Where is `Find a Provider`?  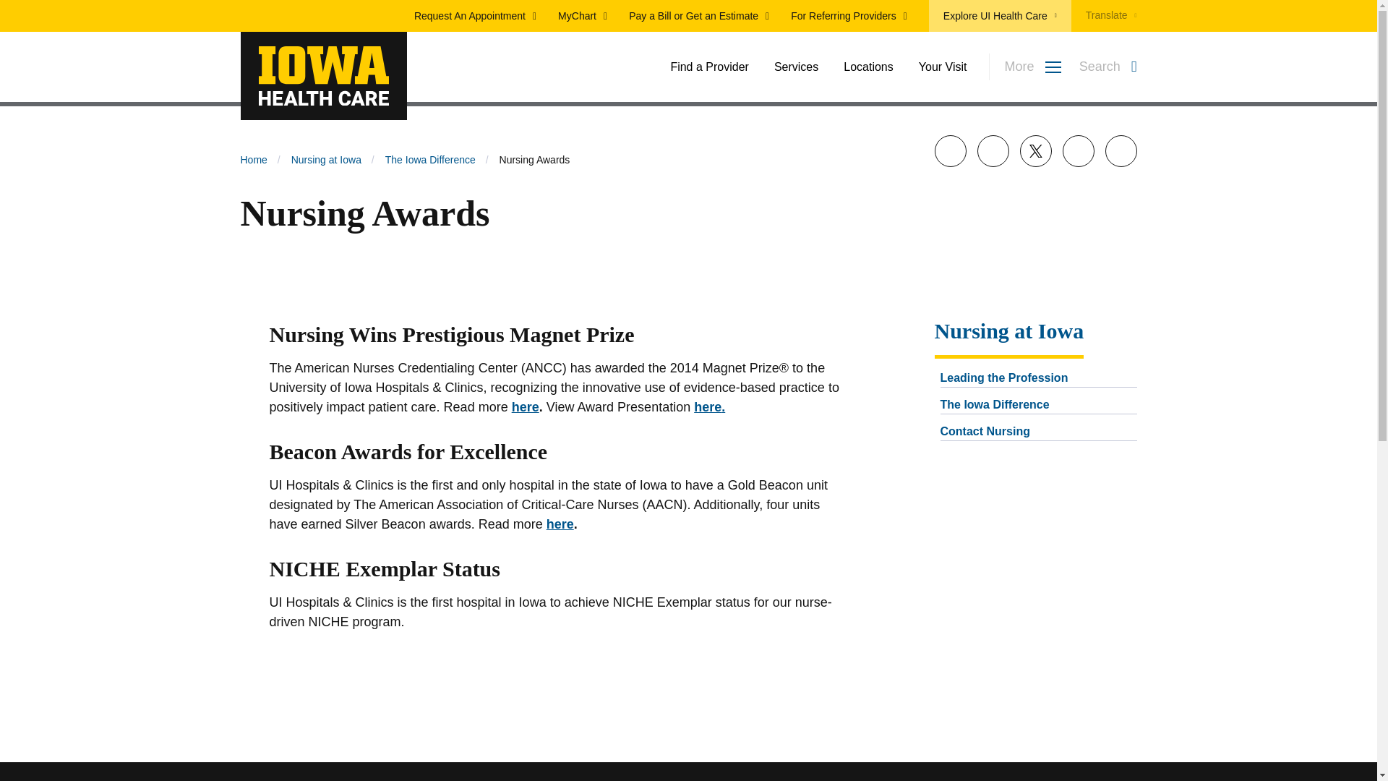 Find a Provider is located at coordinates (710, 67).